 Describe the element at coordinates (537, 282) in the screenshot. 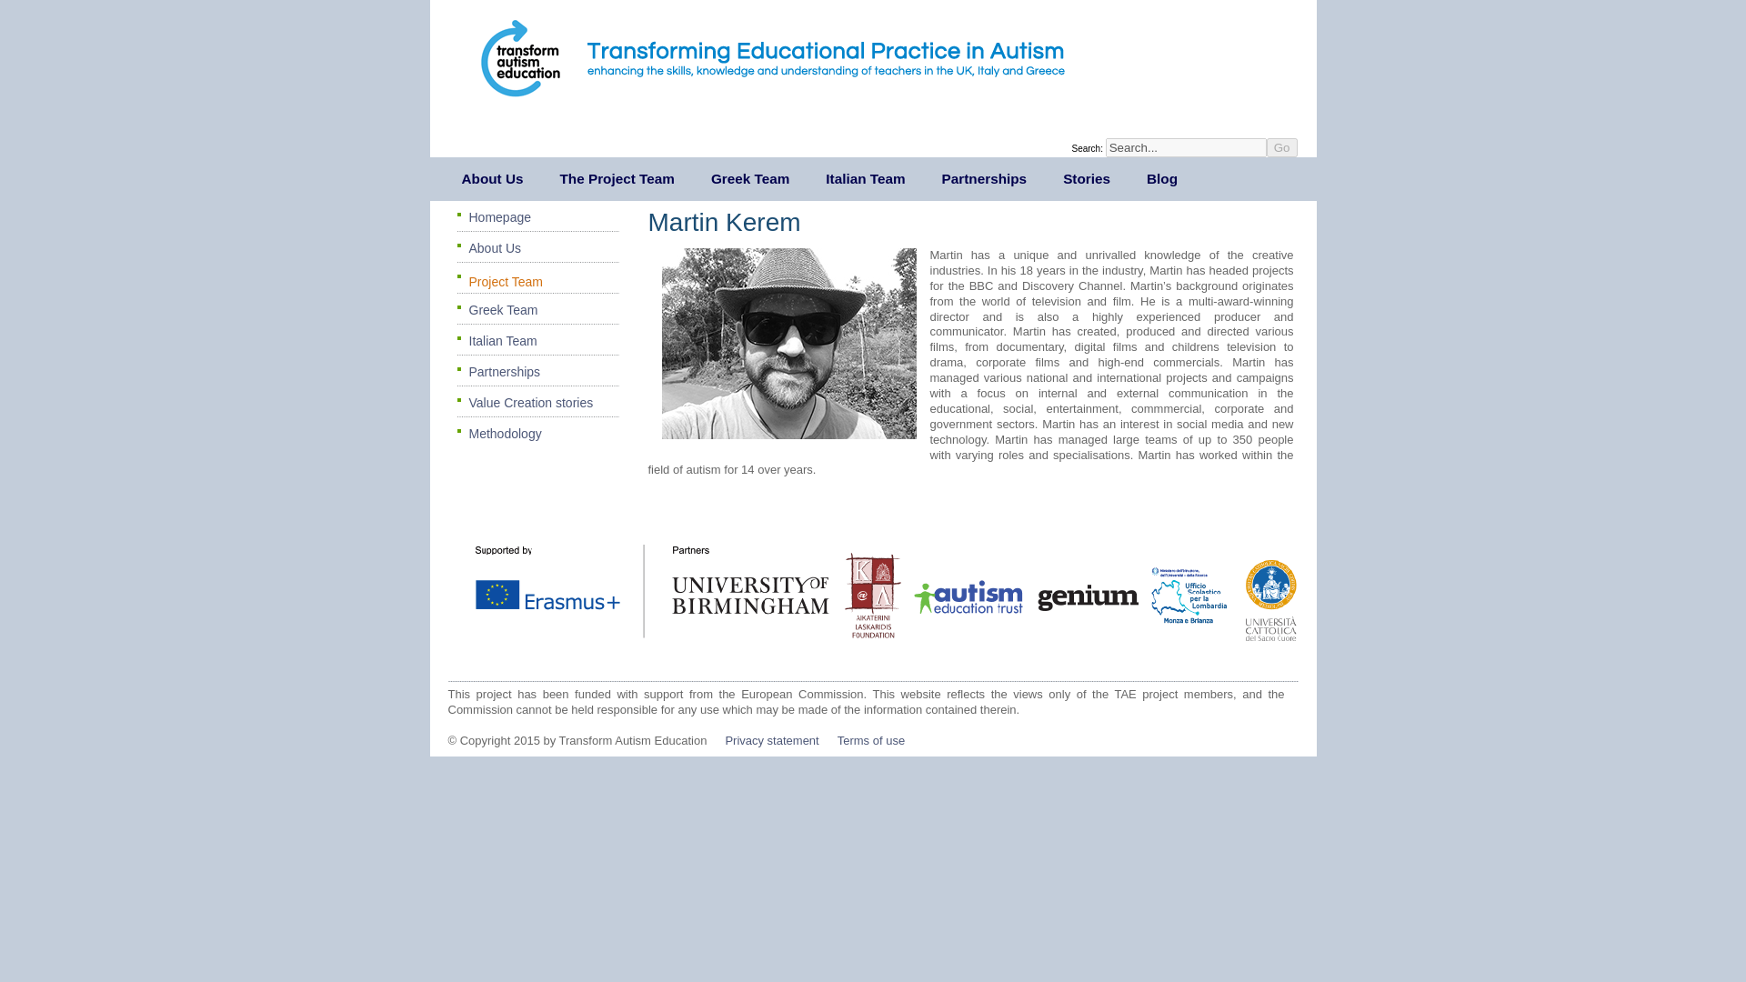

I see `Project Team` at that location.